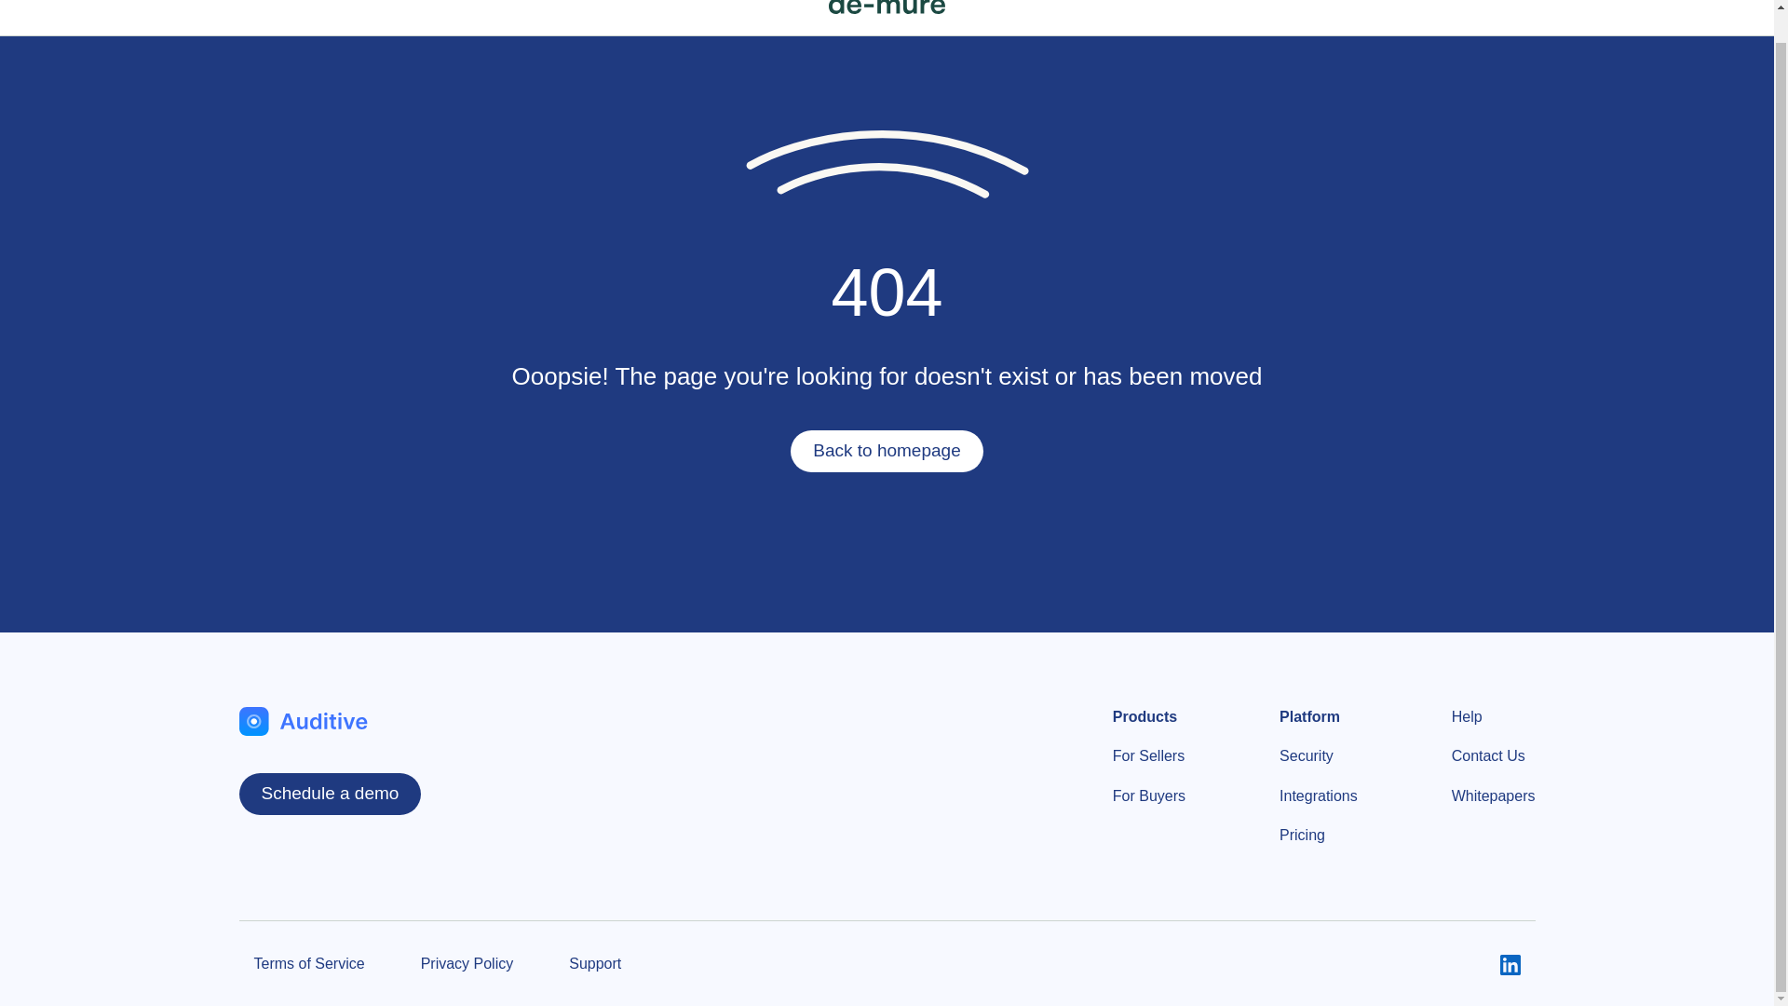 This screenshot has width=1788, height=1006. Describe the element at coordinates (1494, 795) in the screenshot. I see `Whitepapers` at that location.